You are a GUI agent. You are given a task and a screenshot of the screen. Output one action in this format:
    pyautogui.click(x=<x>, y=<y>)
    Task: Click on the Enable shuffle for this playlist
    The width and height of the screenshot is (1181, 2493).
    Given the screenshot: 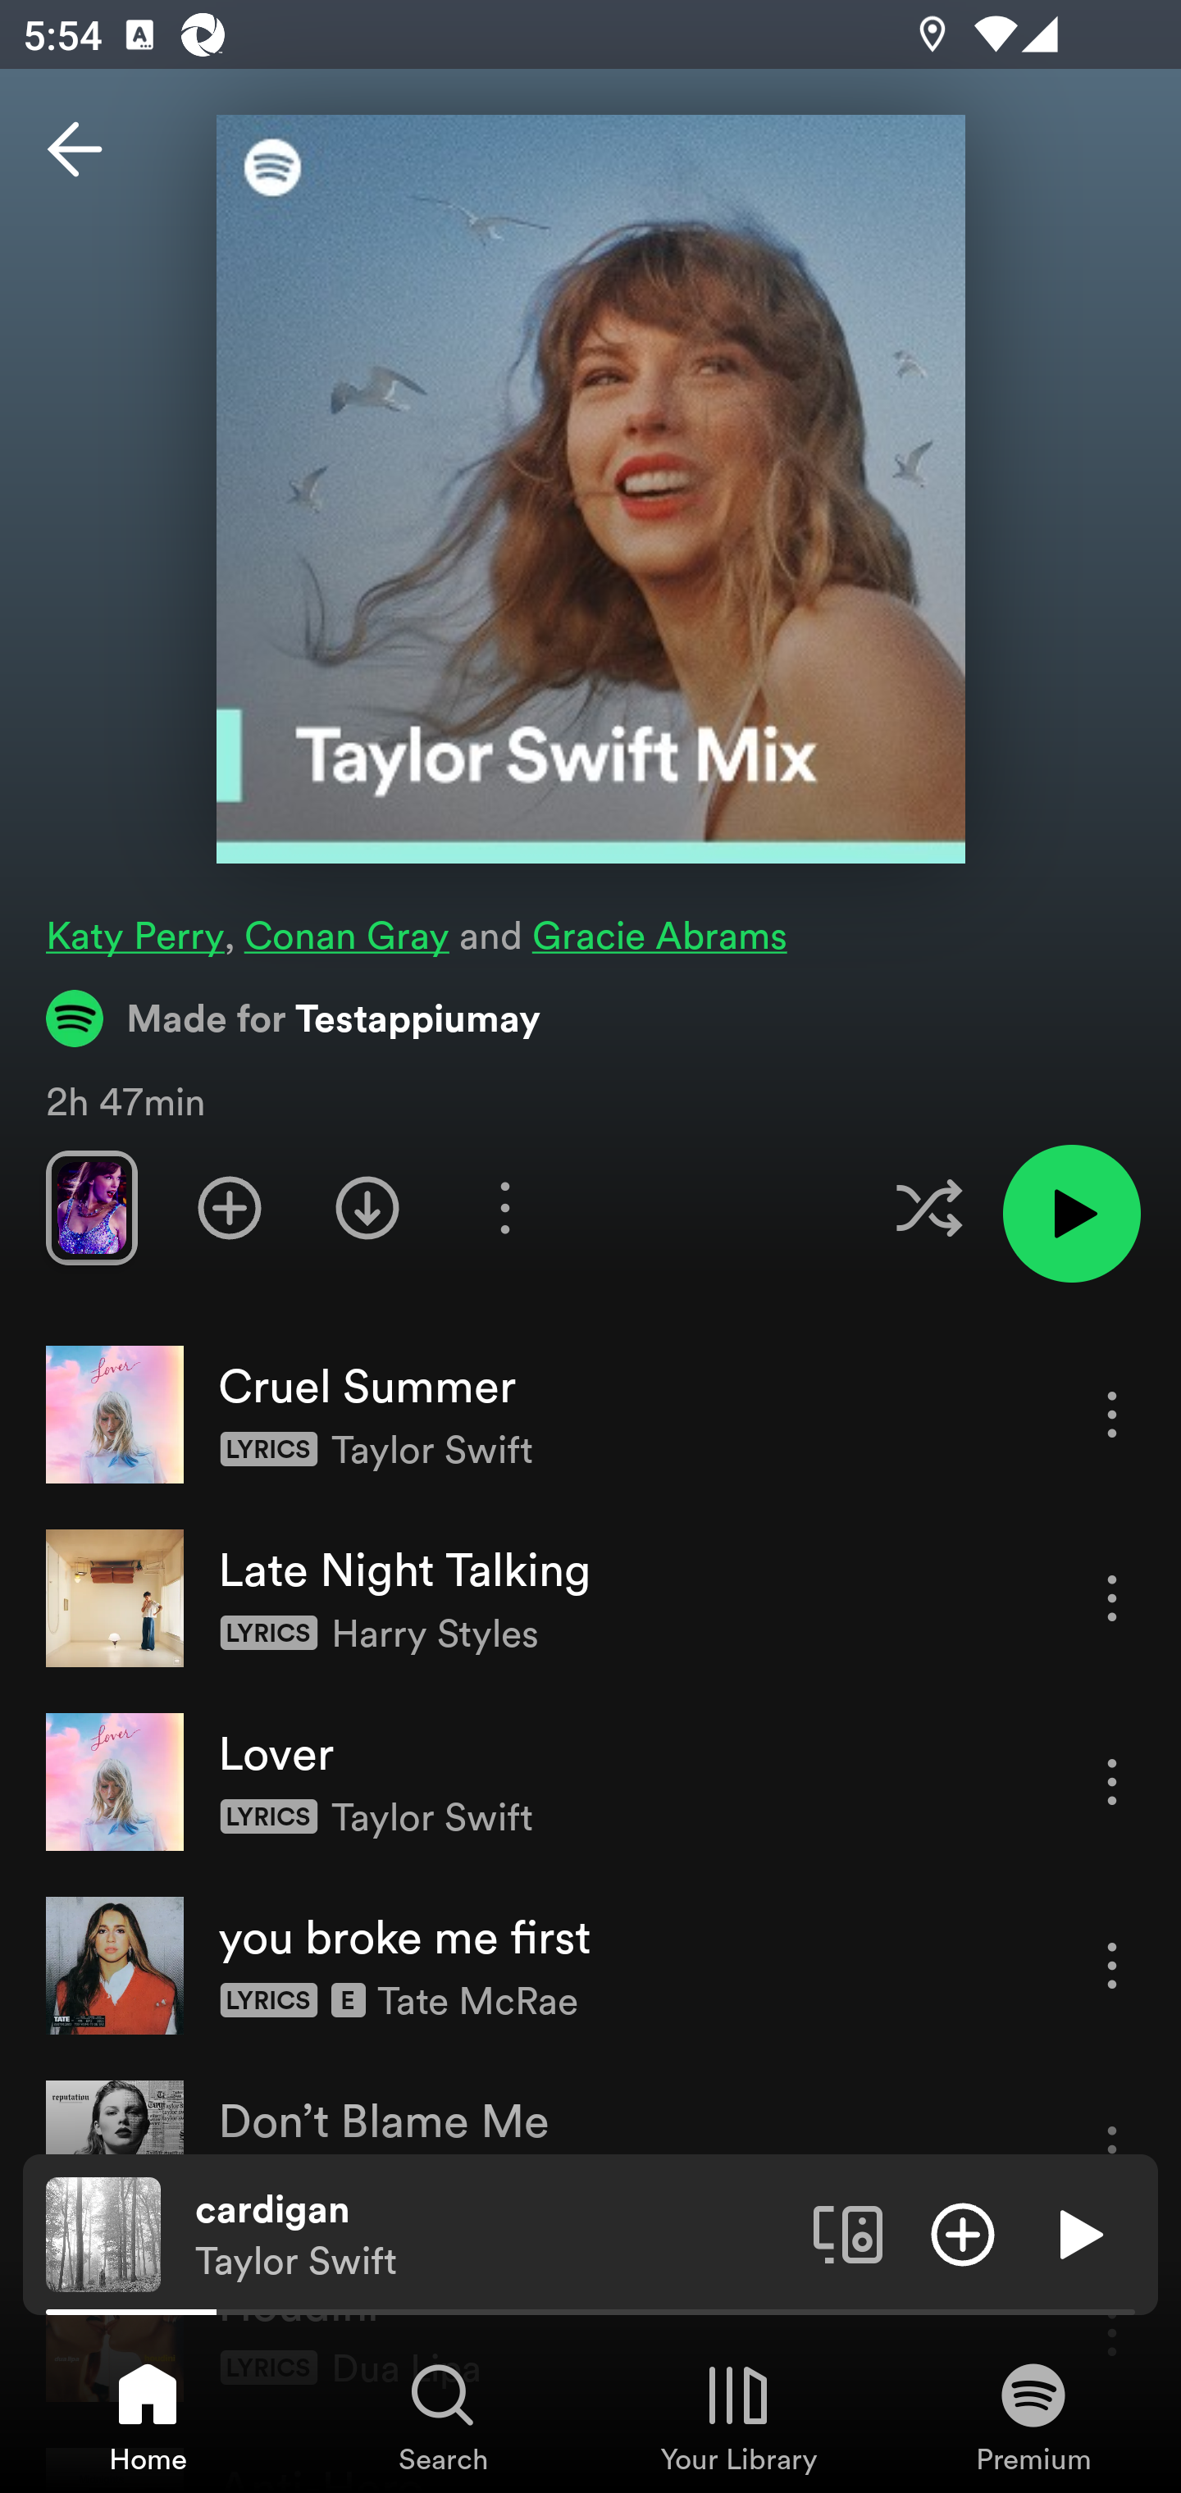 What is the action you would take?
    pyautogui.click(x=928, y=1207)
    